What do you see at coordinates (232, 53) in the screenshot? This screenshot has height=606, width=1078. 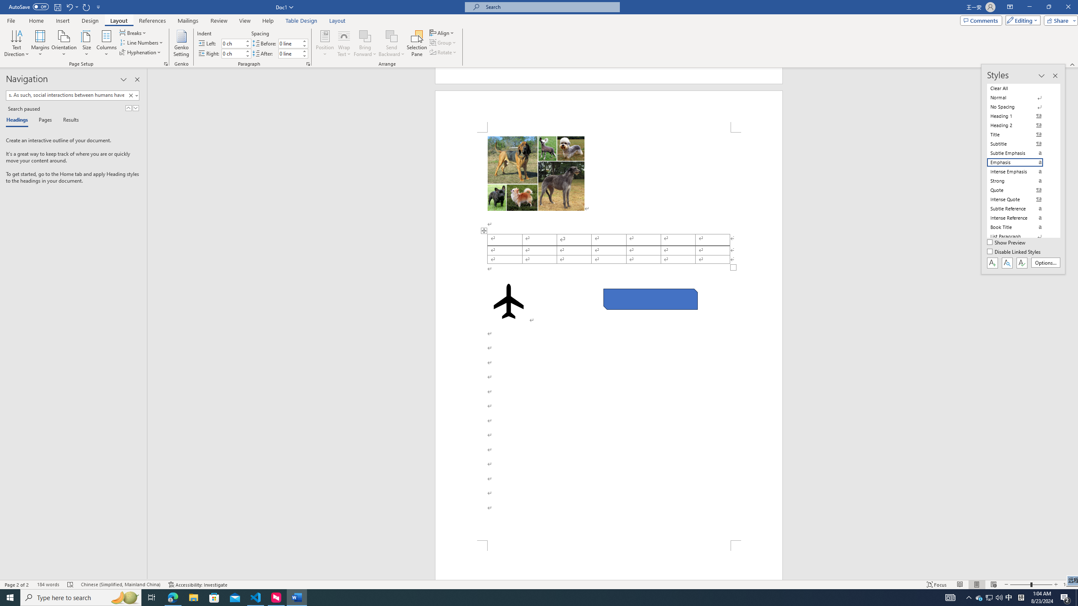 I see `Indent Right` at bounding box center [232, 53].